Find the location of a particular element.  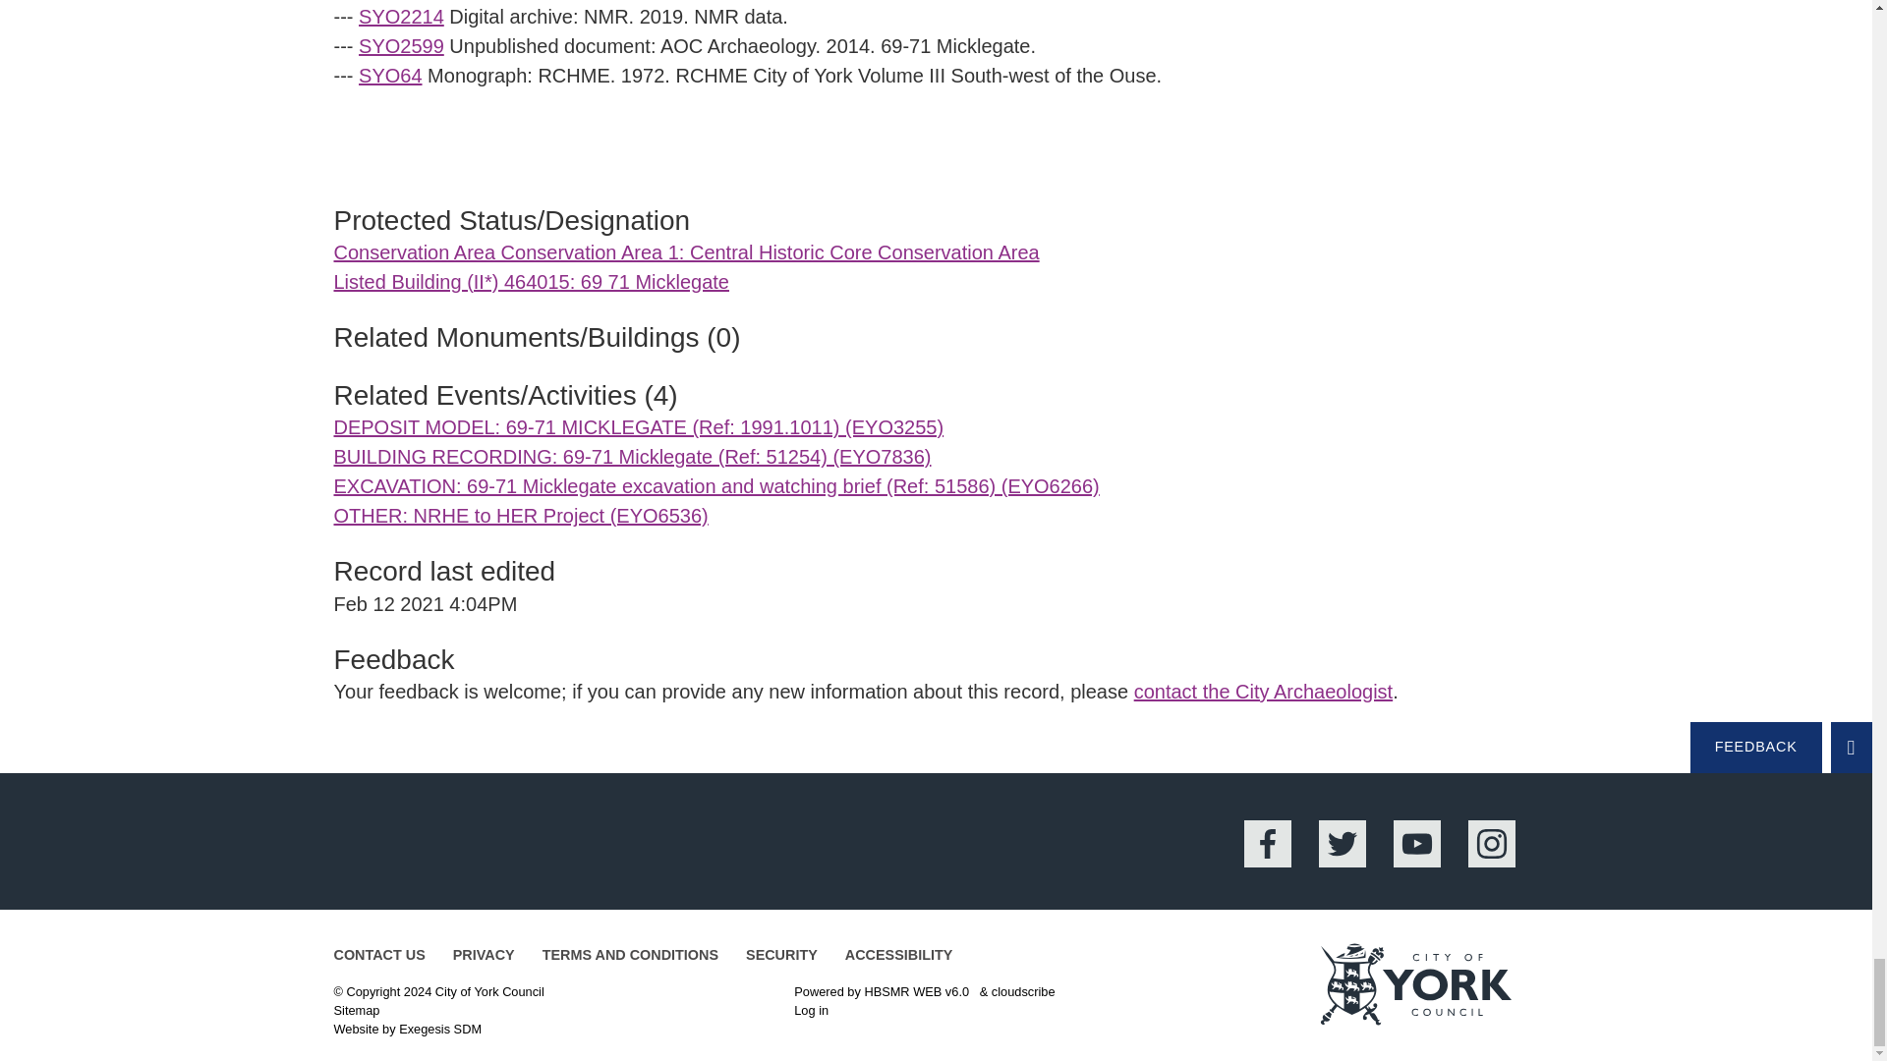

Facebook is located at coordinates (1267, 843).